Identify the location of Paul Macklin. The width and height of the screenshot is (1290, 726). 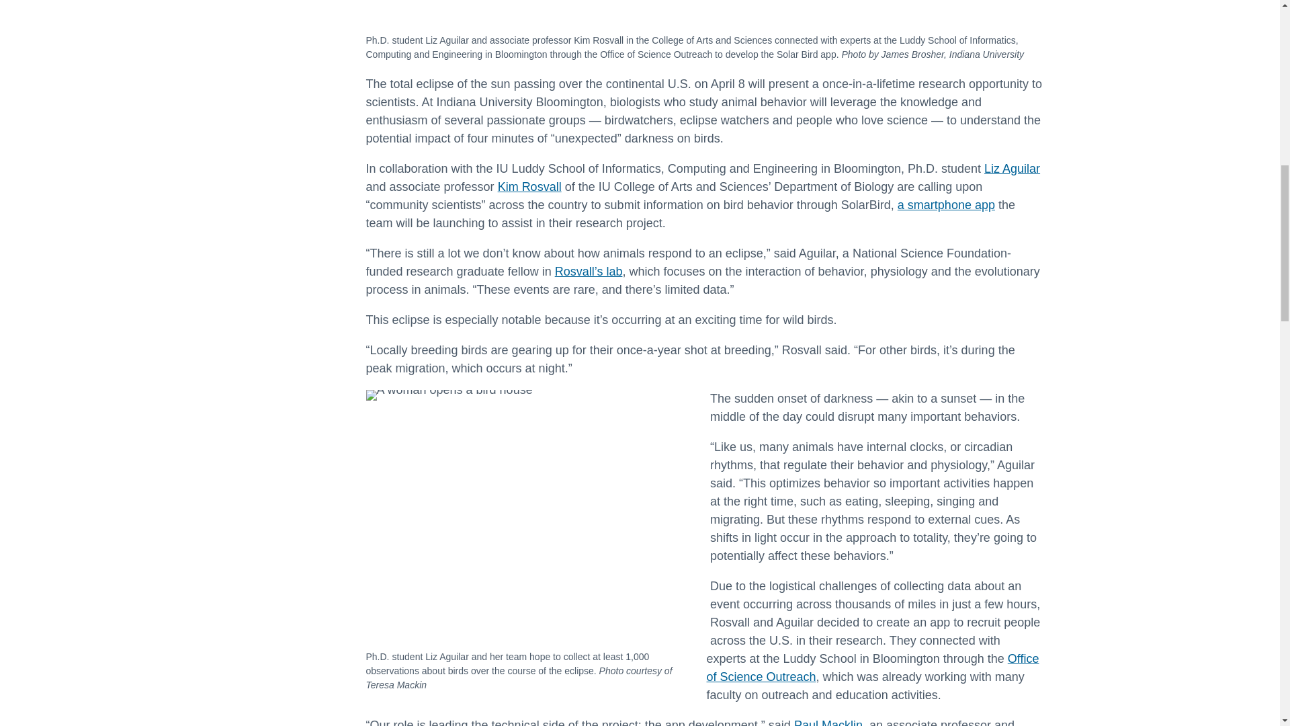
(828, 722).